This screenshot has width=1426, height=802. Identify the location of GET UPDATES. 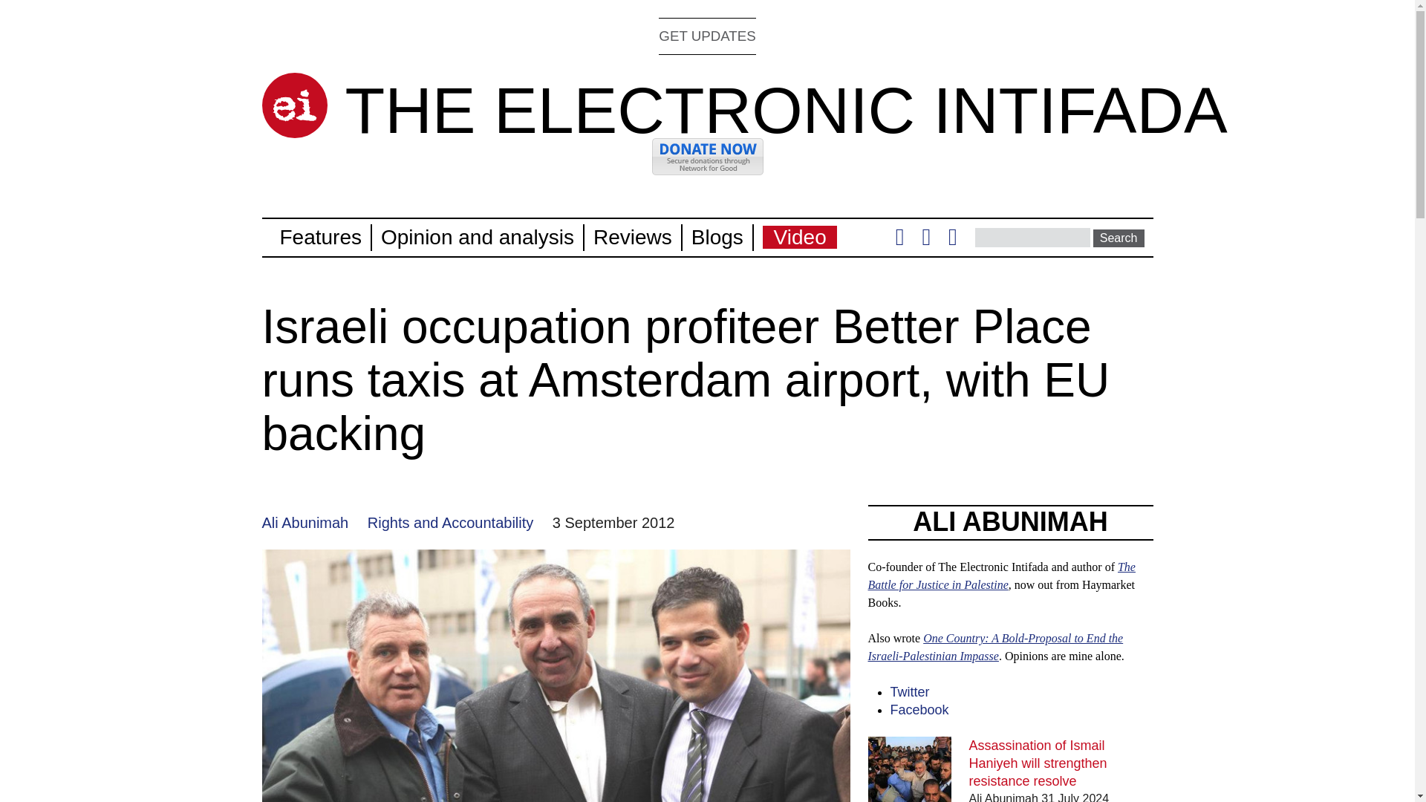
(707, 36).